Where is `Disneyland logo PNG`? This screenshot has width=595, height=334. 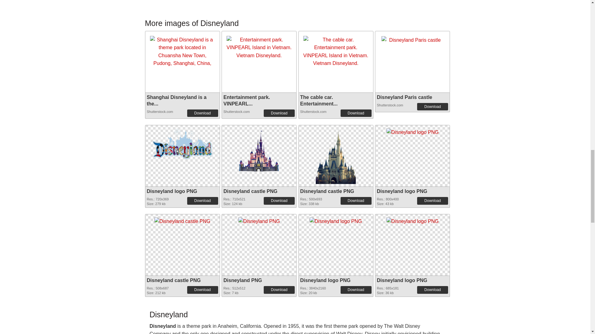
Disneyland logo PNG is located at coordinates (412, 131).